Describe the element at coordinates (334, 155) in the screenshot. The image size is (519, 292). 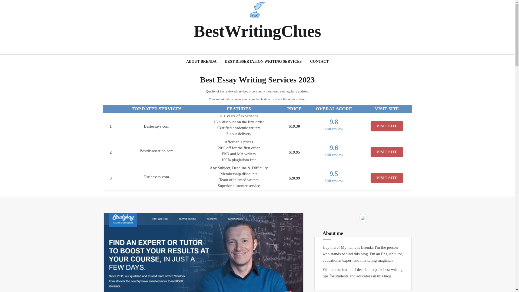
I see `Full review` at that location.